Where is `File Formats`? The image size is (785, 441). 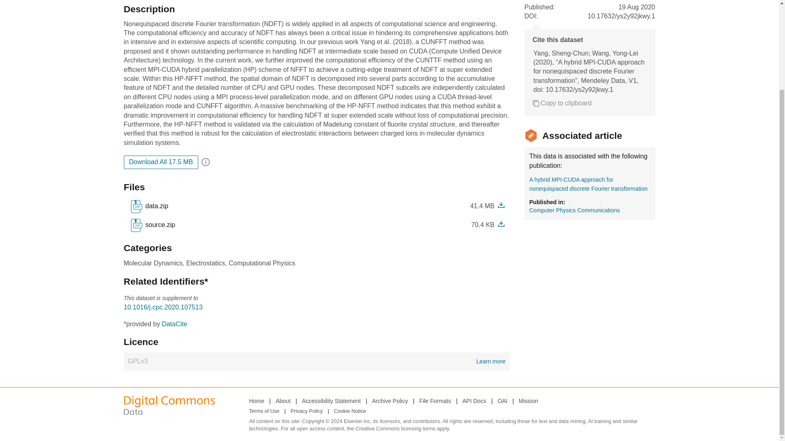 File Formats is located at coordinates (474, 401).